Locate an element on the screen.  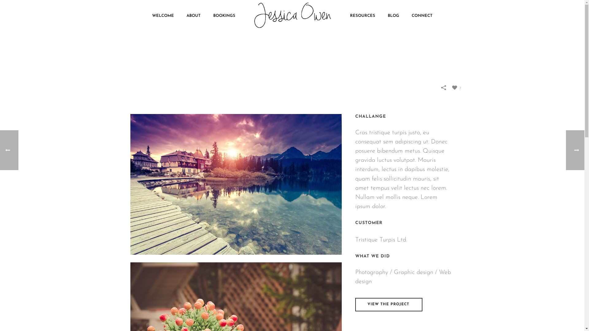
DESIGN ANNUAL 2014 is located at coordinates (236, 185).